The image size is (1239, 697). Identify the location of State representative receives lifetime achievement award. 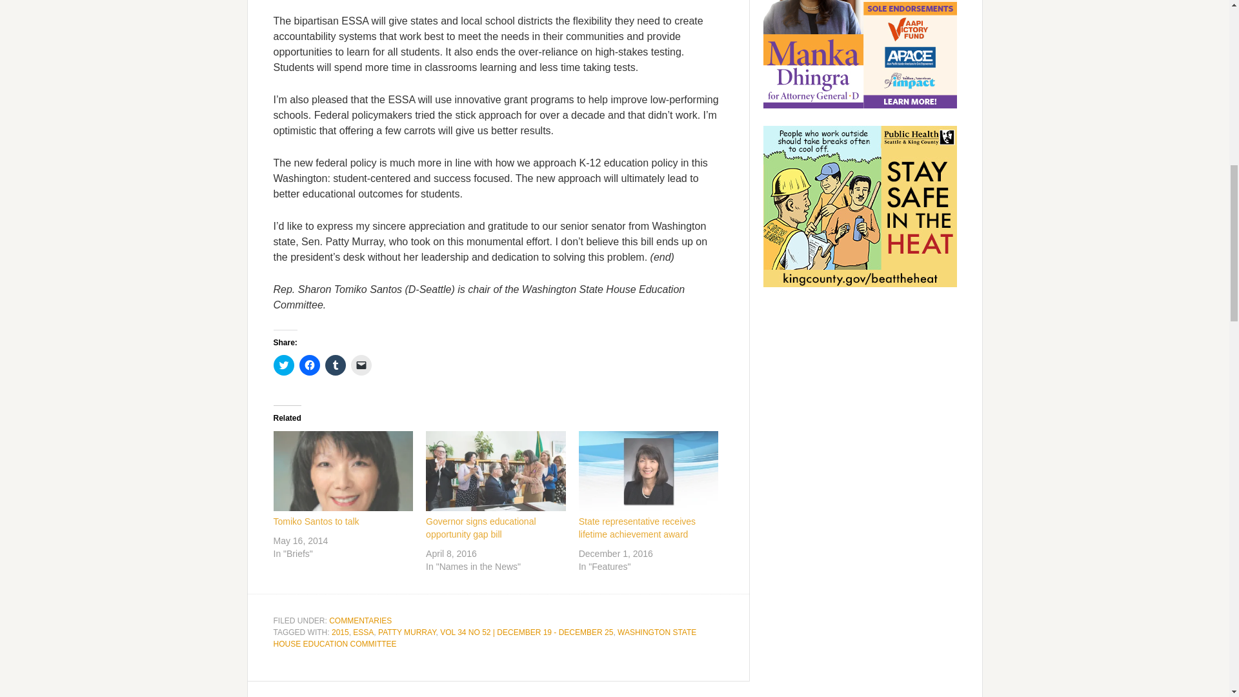
(636, 528).